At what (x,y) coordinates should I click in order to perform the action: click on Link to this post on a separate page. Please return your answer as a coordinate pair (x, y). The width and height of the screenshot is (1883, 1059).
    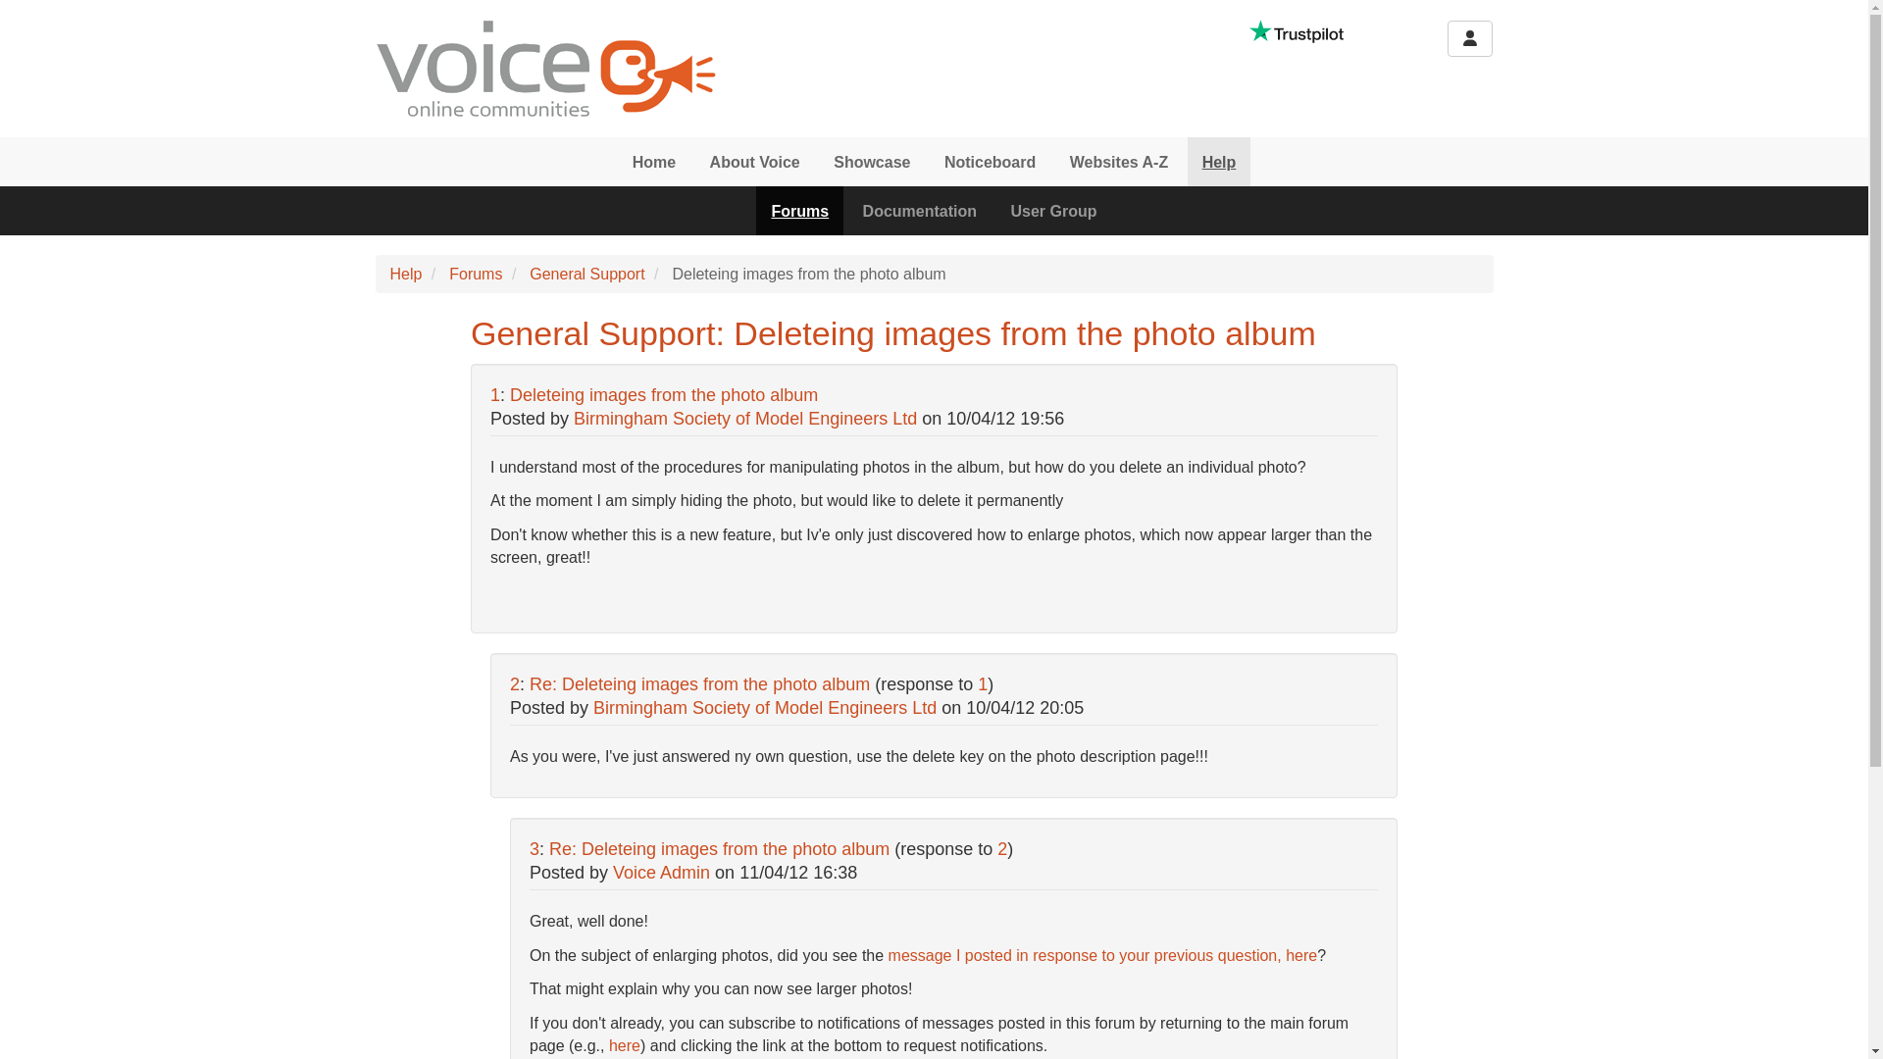
    Looking at the image, I should click on (663, 394).